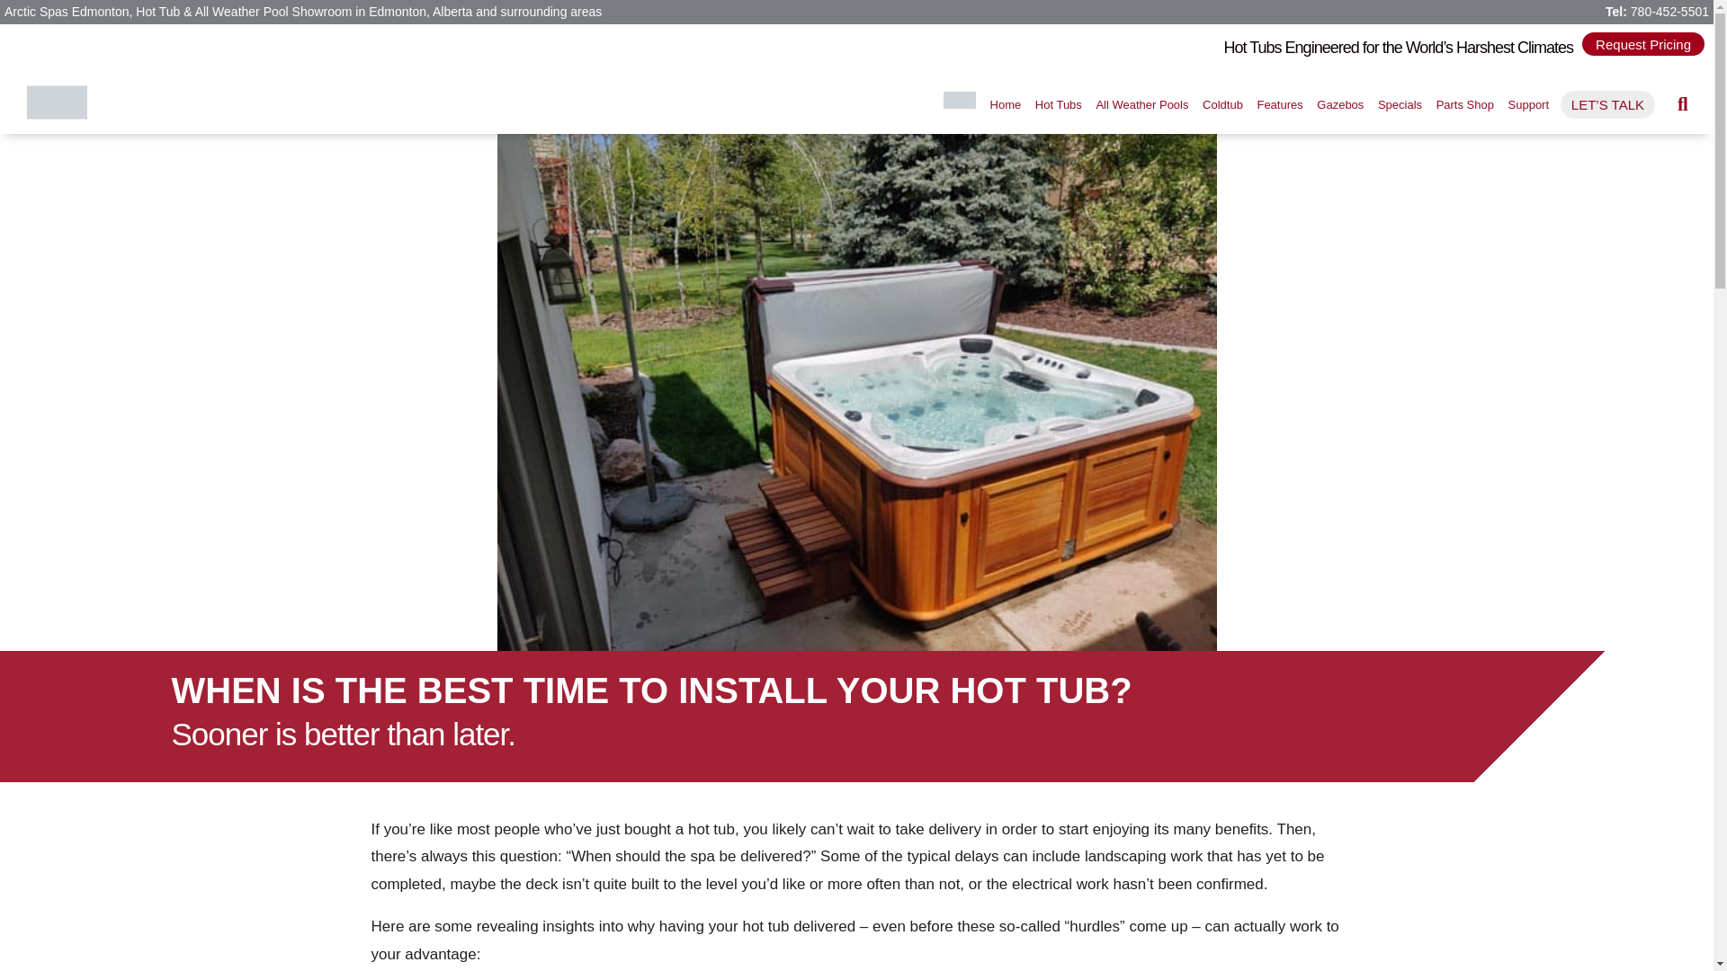 This screenshot has height=971, width=1727. What do you see at coordinates (1058, 104) in the screenshot?
I see `Arctic Spas Hot Tubs Range` at bounding box center [1058, 104].